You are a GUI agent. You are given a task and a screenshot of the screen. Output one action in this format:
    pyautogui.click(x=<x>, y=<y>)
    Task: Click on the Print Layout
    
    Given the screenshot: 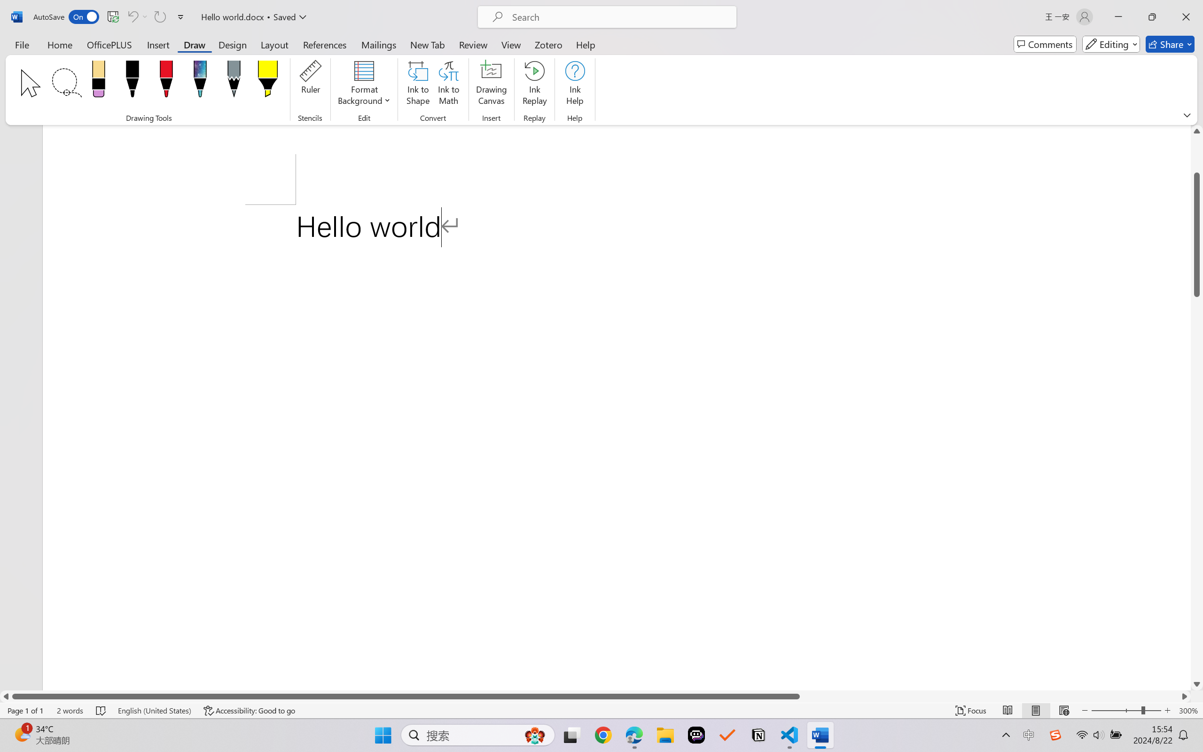 What is the action you would take?
    pyautogui.click(x=1036, y=711)
    